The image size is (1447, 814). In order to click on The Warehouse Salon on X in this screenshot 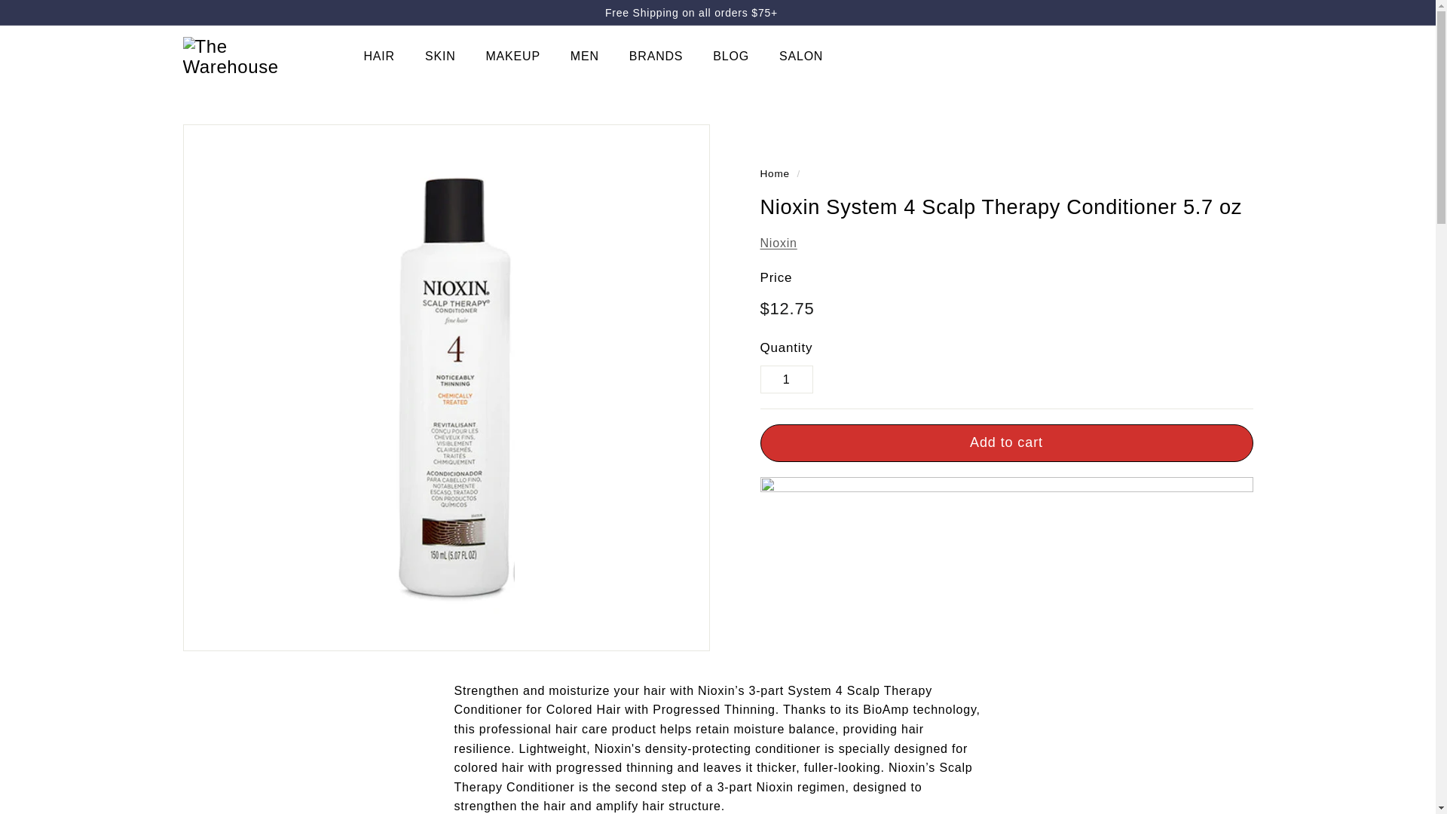, I will do `click(1219, 12)`.